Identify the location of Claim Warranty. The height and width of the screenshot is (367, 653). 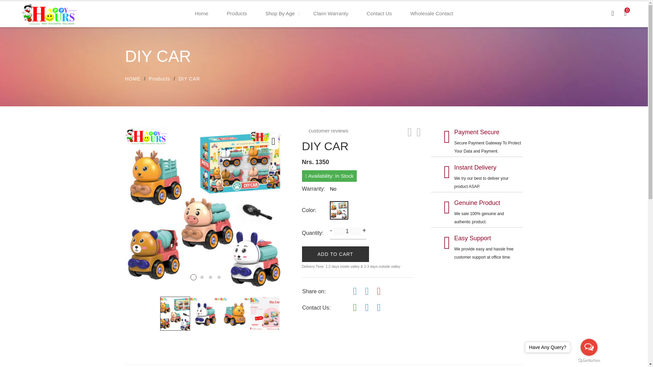
(331, 14).